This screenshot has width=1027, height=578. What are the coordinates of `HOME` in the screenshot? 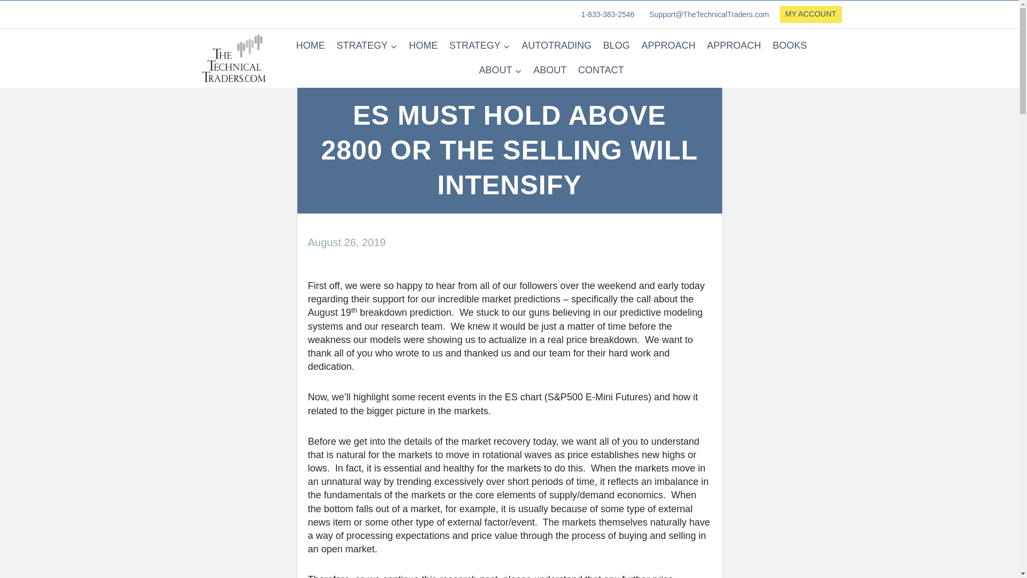 It's located at (424, 45).